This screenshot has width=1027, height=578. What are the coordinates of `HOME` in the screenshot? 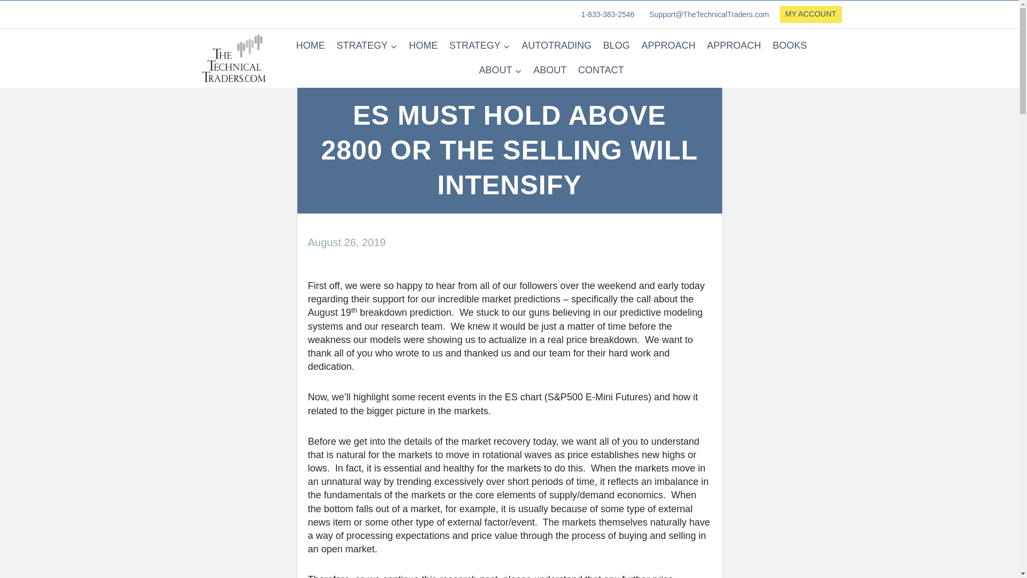 It's located at (424, 45).